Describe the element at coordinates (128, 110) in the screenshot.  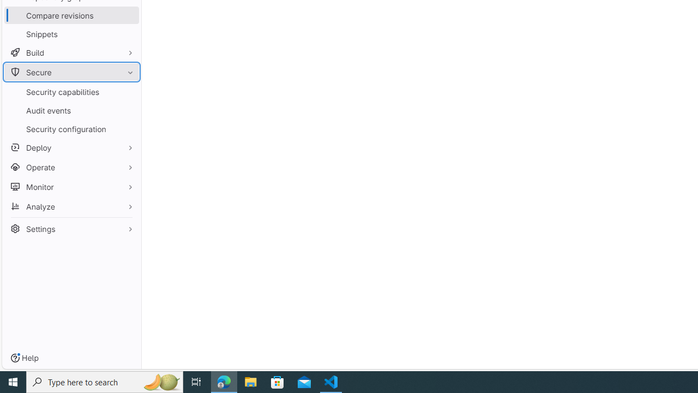
I see `Pin Audit events` at that location.